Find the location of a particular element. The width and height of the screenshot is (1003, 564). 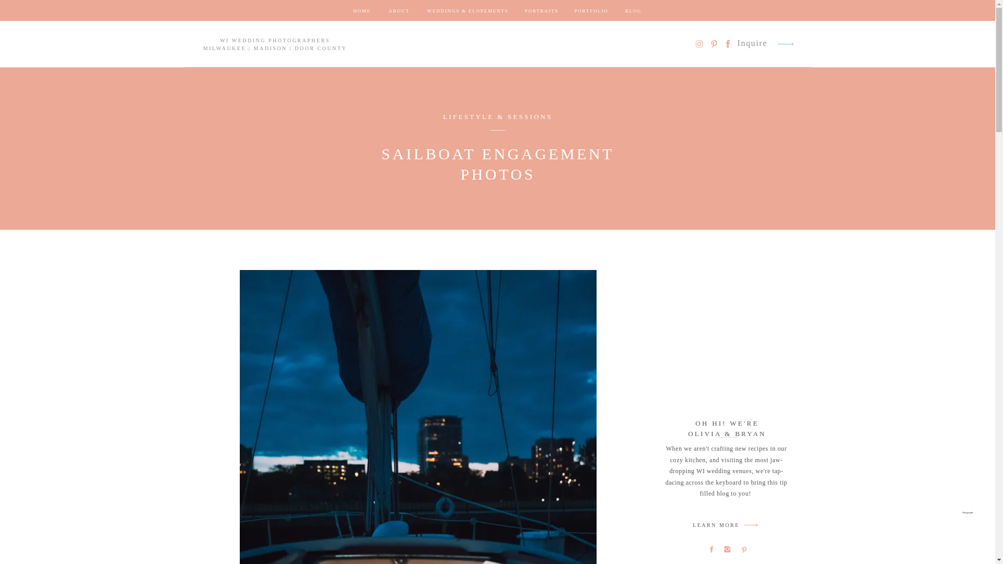

HOME is located at coordinates (361, 11).